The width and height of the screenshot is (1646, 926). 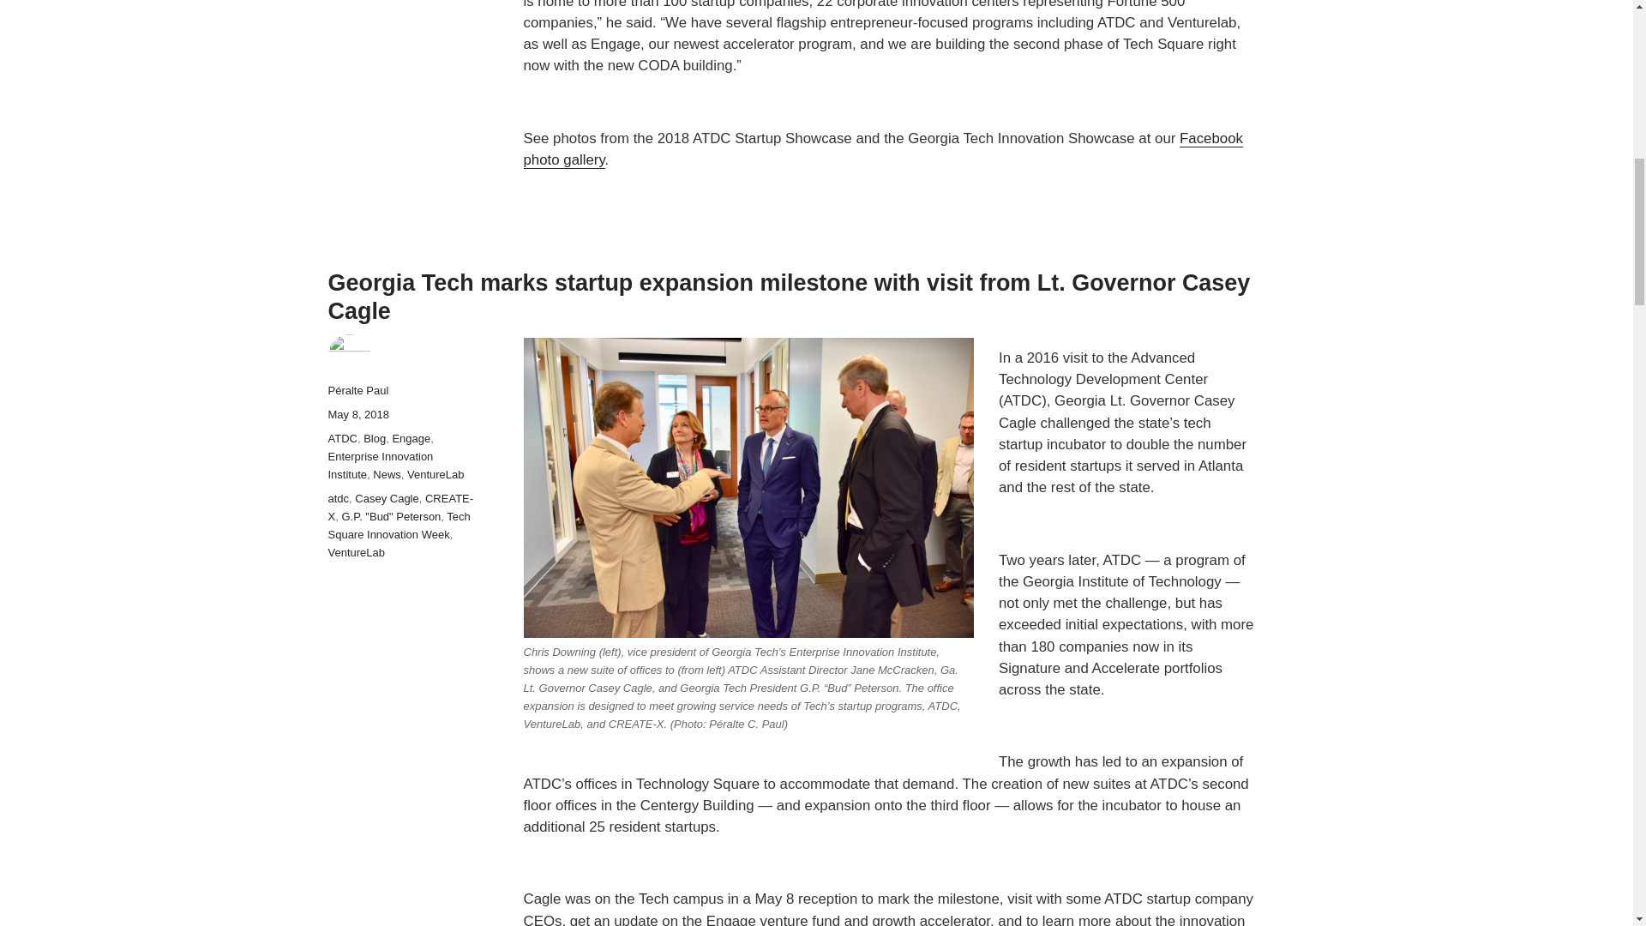 I want to click on Facebook photo gallery, so click(x=883, y=149).